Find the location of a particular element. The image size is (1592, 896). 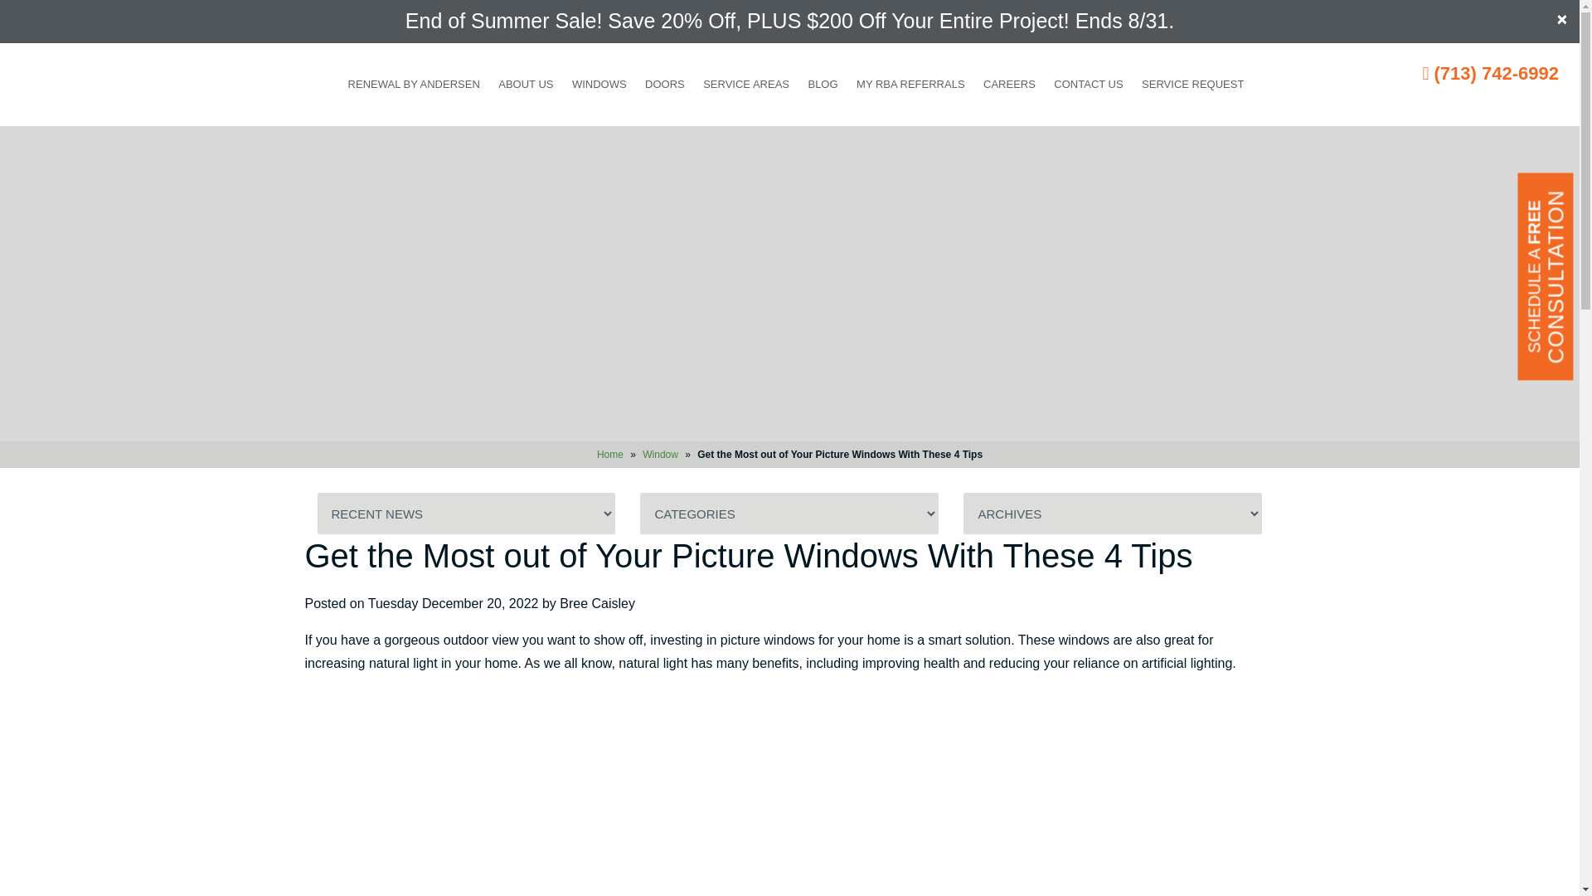

RENEWAL BY ANDERSEN is located at coordinates (413, 85).